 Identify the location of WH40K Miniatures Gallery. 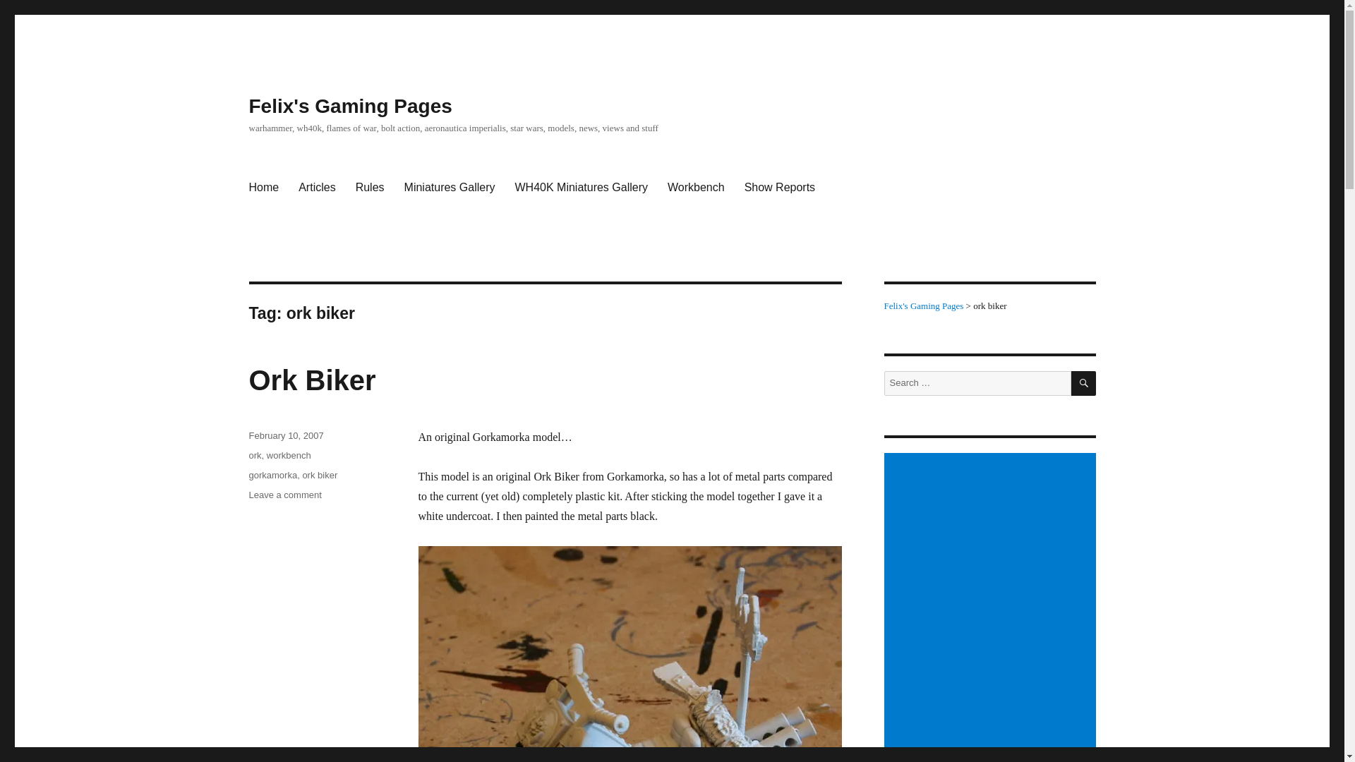
(580, 188).